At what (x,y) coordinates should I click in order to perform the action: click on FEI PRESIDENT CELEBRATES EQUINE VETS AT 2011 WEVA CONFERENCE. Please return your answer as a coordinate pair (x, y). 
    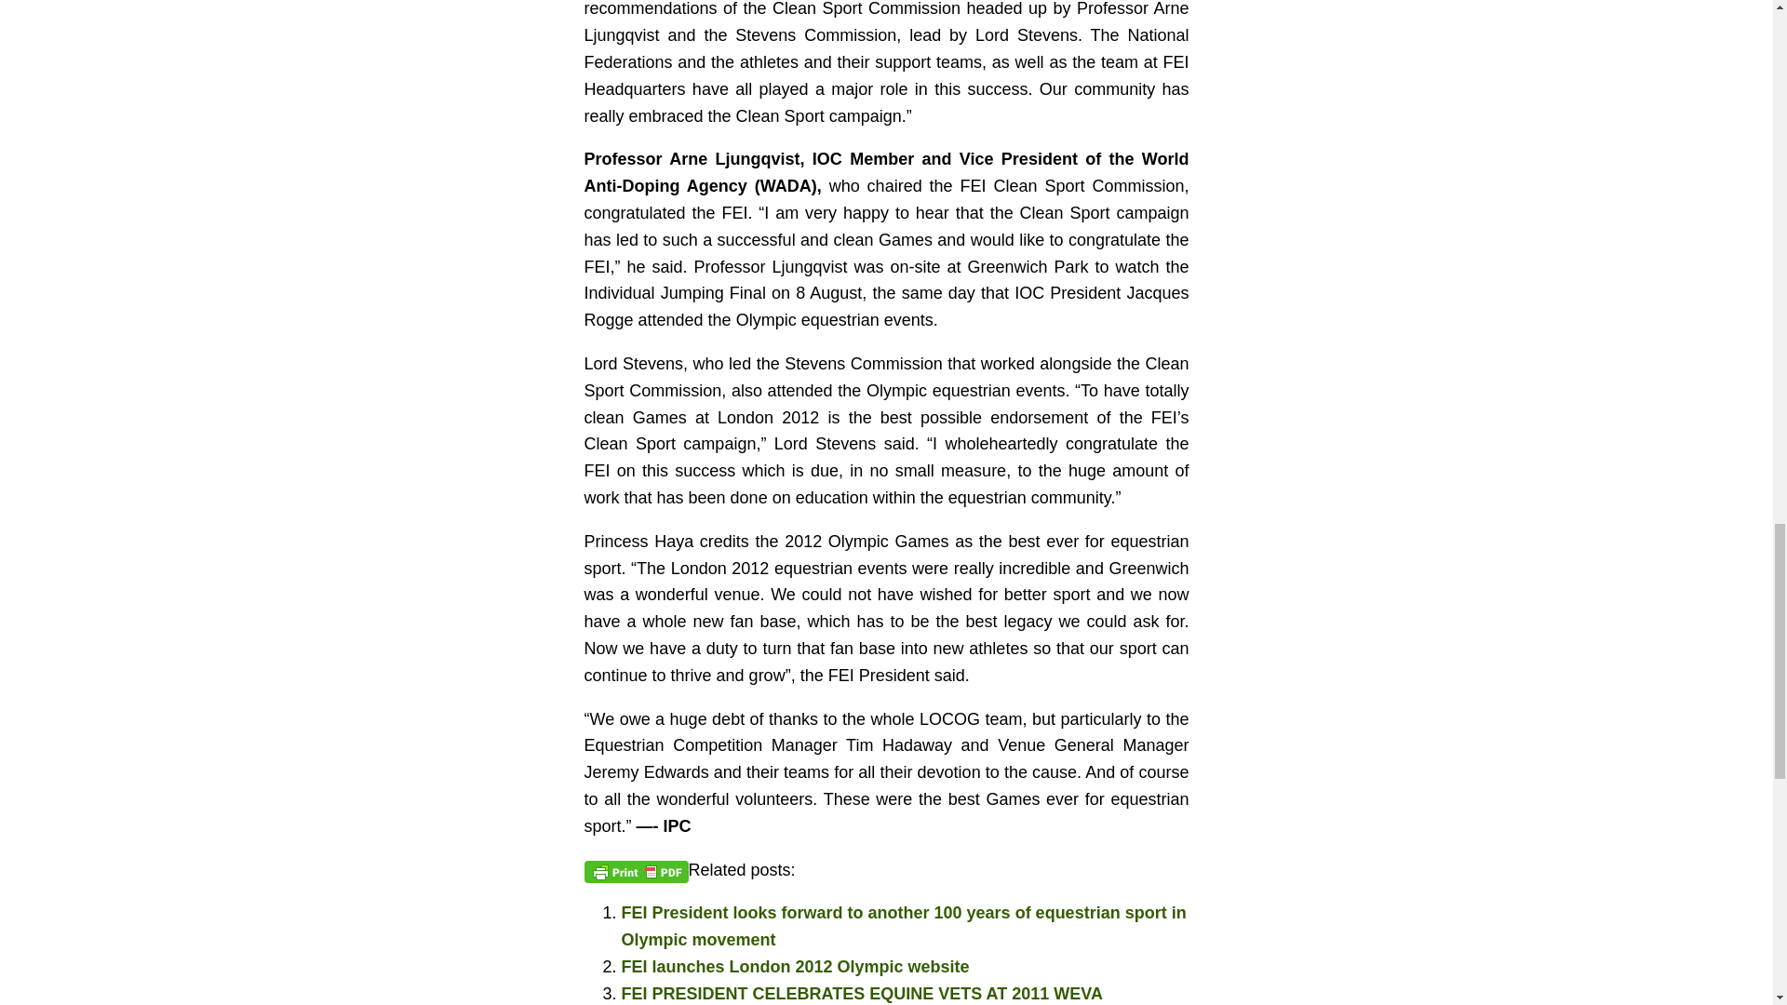
    Looking at the image, I should click on (862, 995).